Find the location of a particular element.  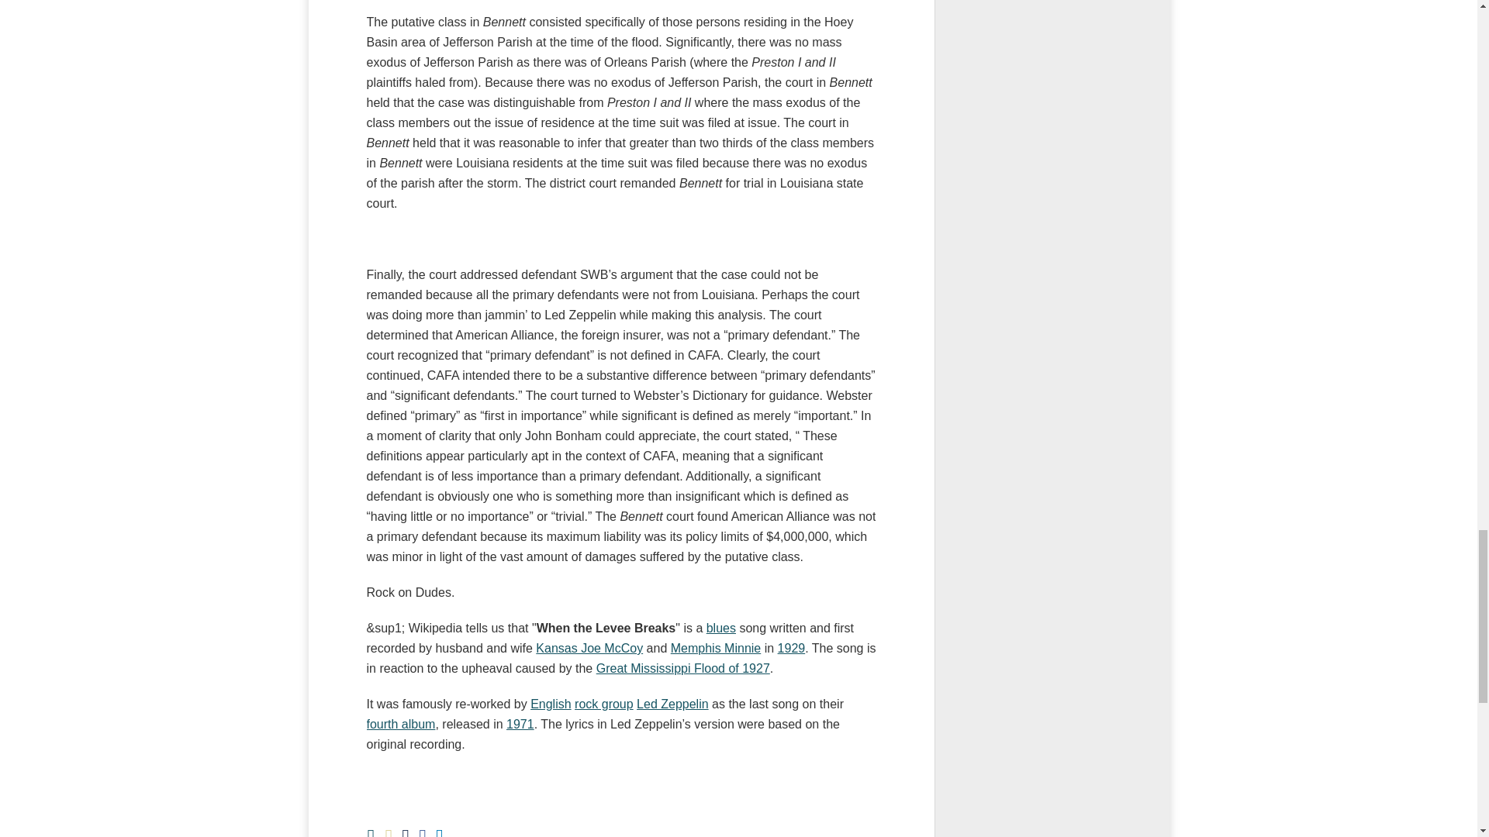

English is located at coordinates (550, 704).